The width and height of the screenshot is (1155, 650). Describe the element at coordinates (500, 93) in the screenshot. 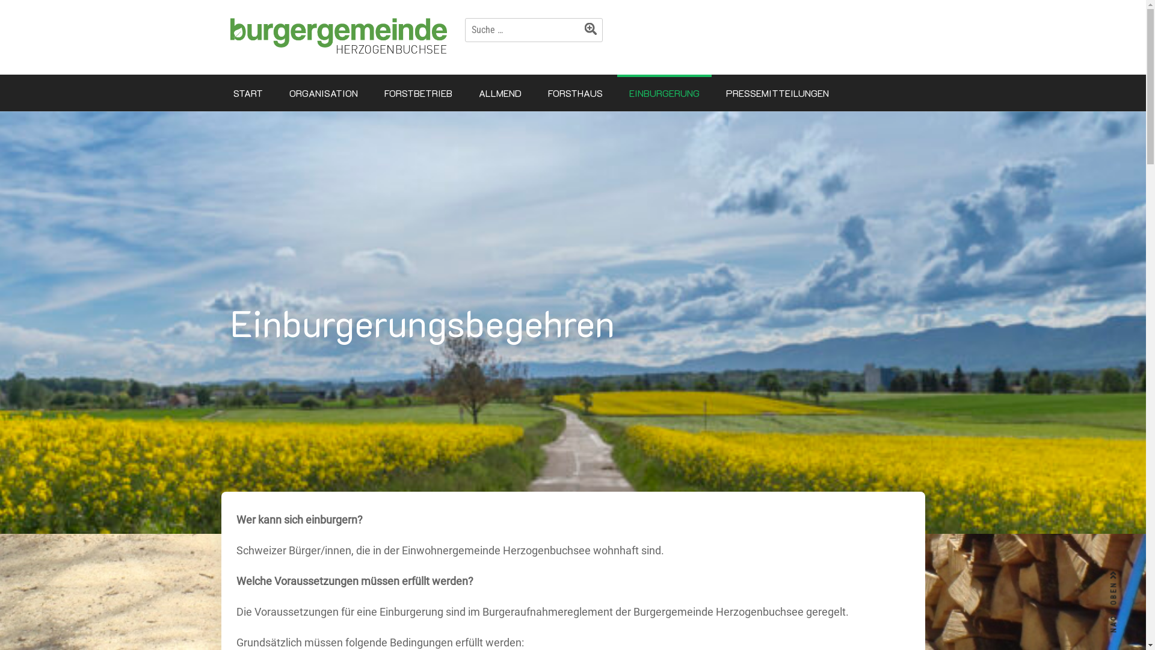

I see `ALLMEND` at that location.